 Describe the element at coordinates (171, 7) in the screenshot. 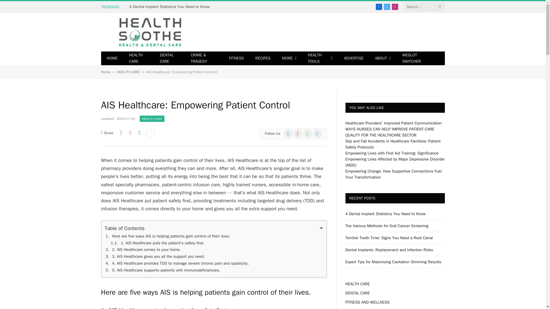

I see `4 Dental Implant Statistics You Need to Know ` at that location.